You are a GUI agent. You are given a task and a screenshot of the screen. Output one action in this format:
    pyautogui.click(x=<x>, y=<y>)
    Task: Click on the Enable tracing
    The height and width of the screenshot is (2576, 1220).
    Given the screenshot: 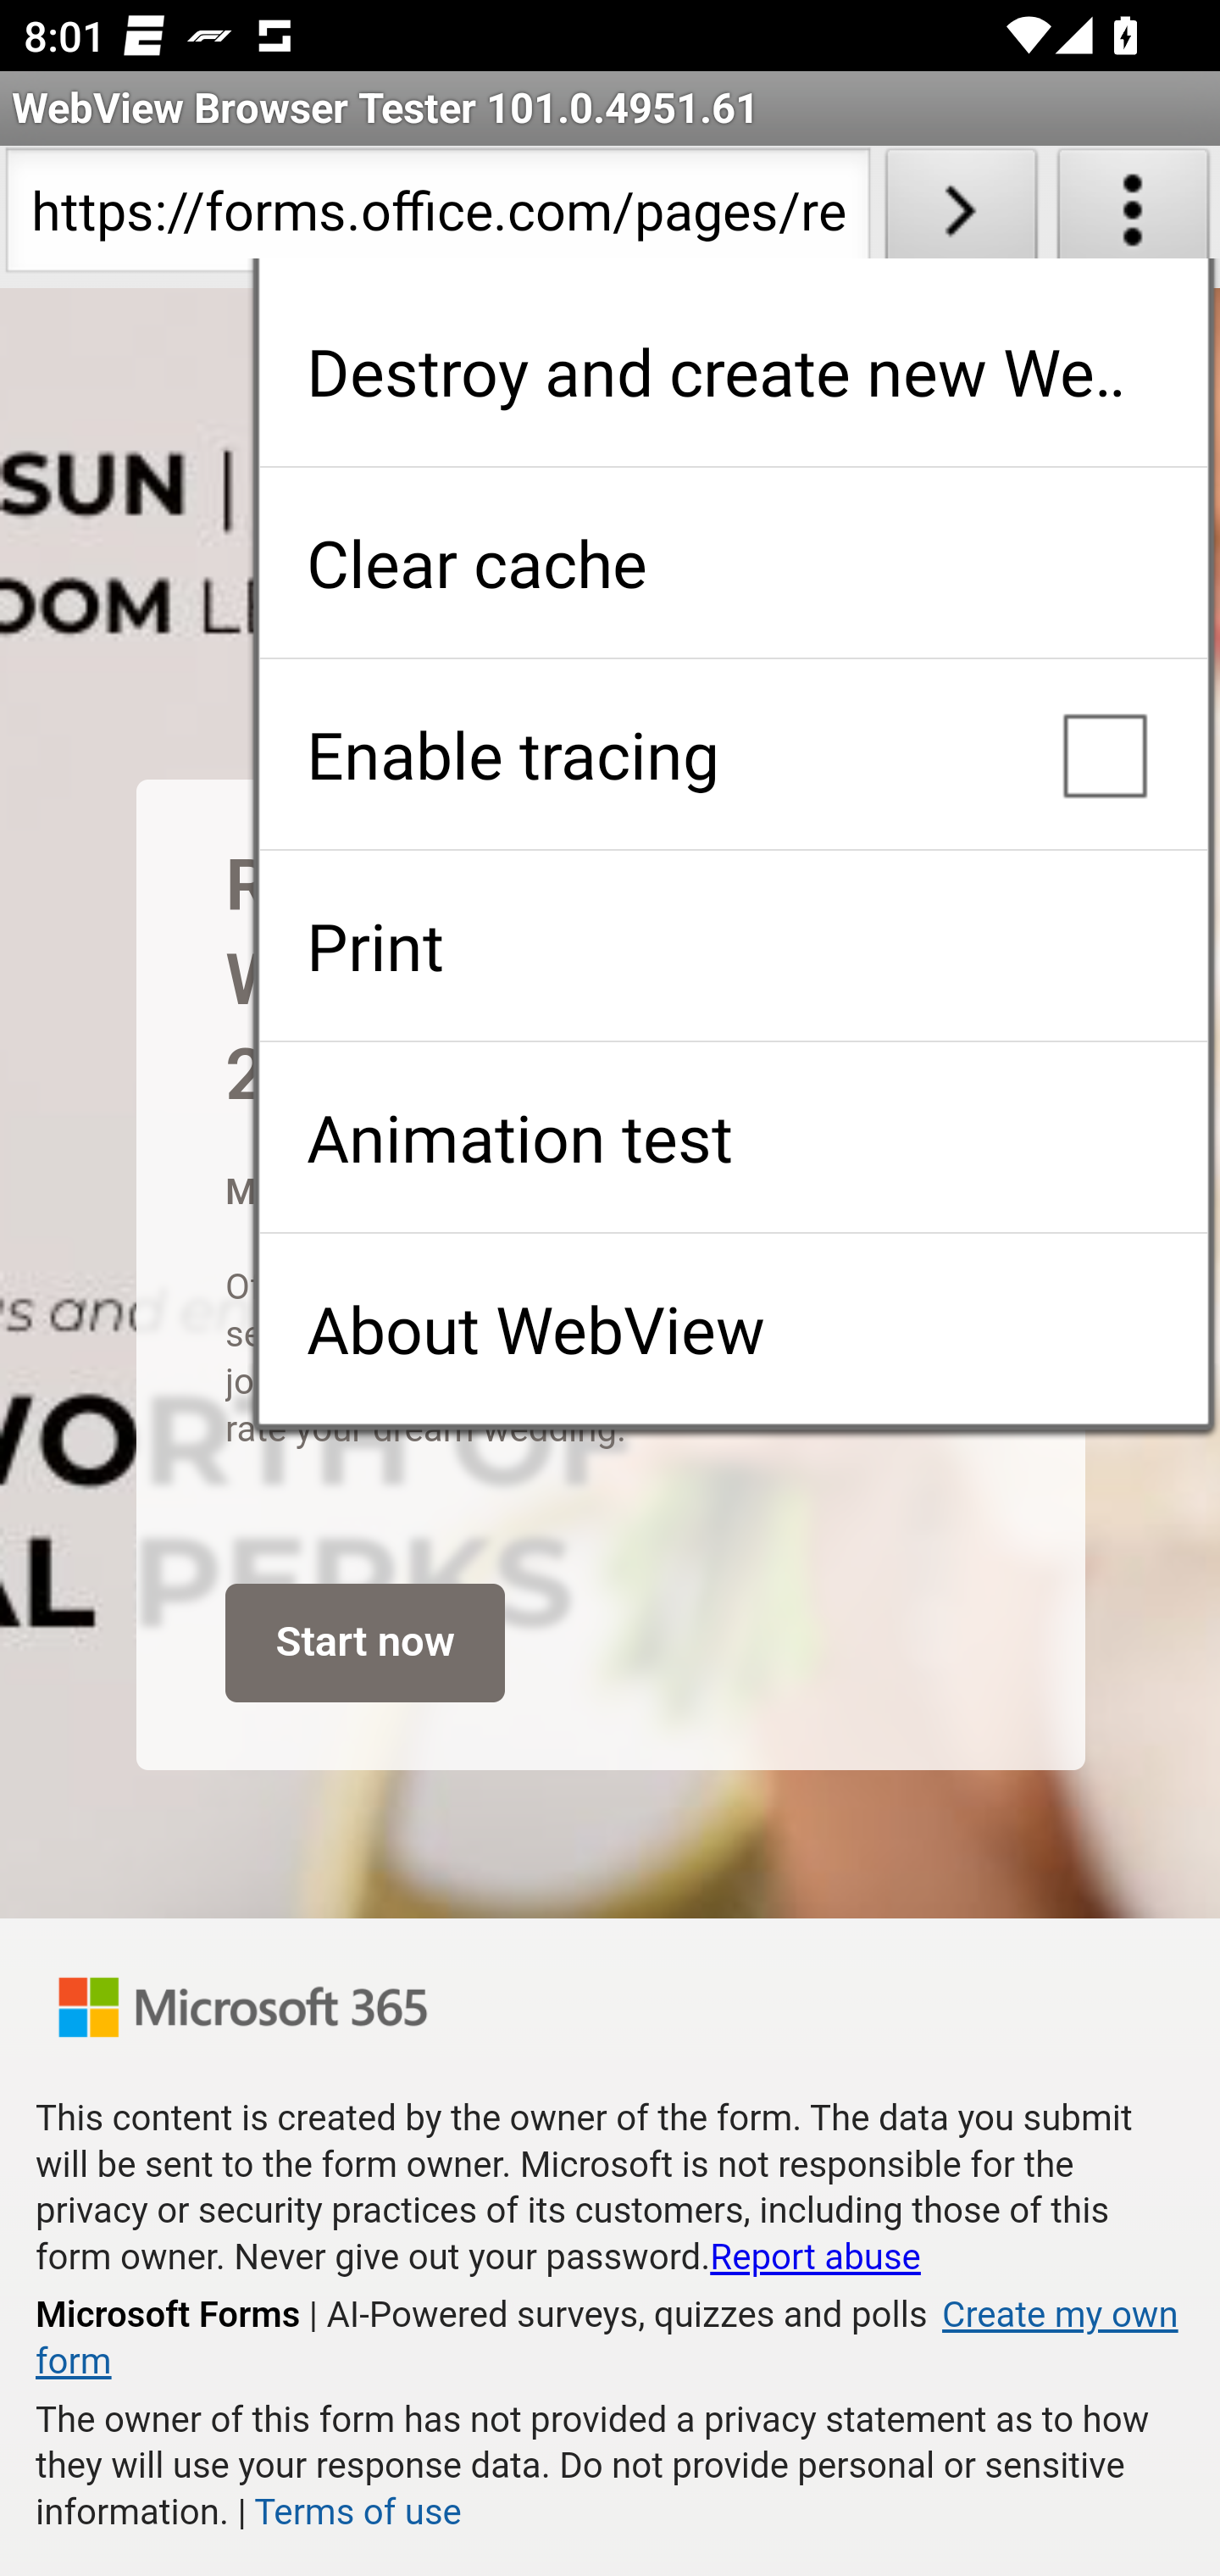 What is the action you would take?
    pyautogui.click(x=733, y=754)
    